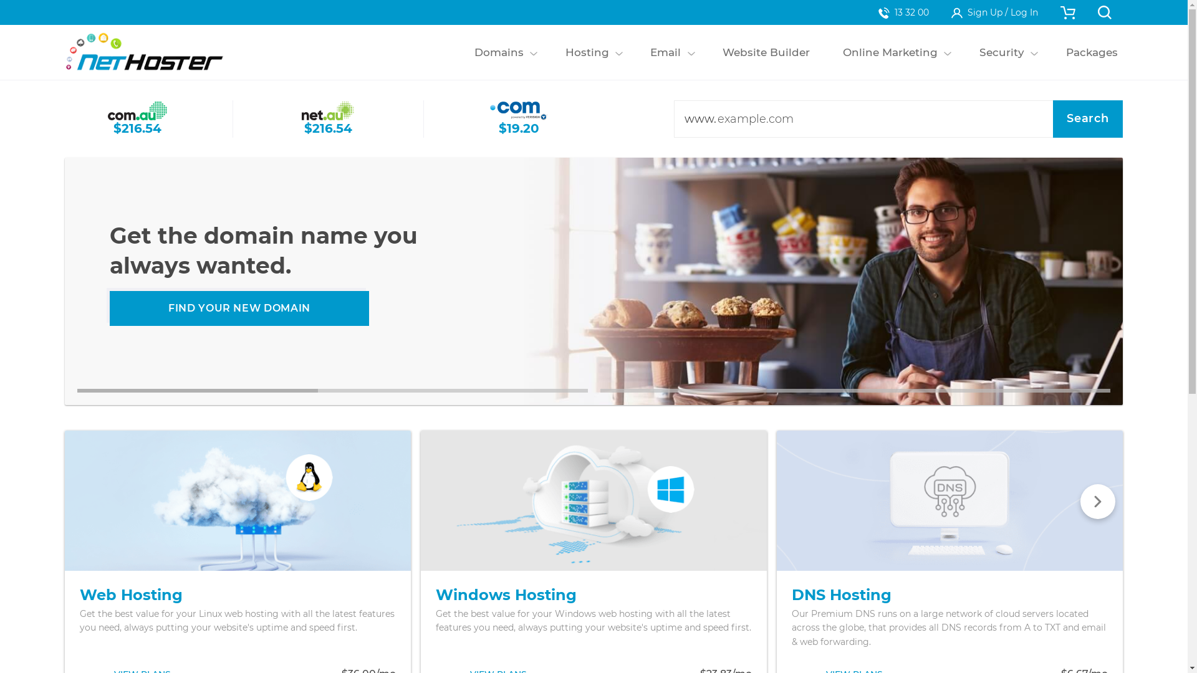 Image resolution: width=1197 pixels, height=673 pixels. Describe the element at coordinates (767, 52) in the screenshot. I see `Website Builder` at that location.